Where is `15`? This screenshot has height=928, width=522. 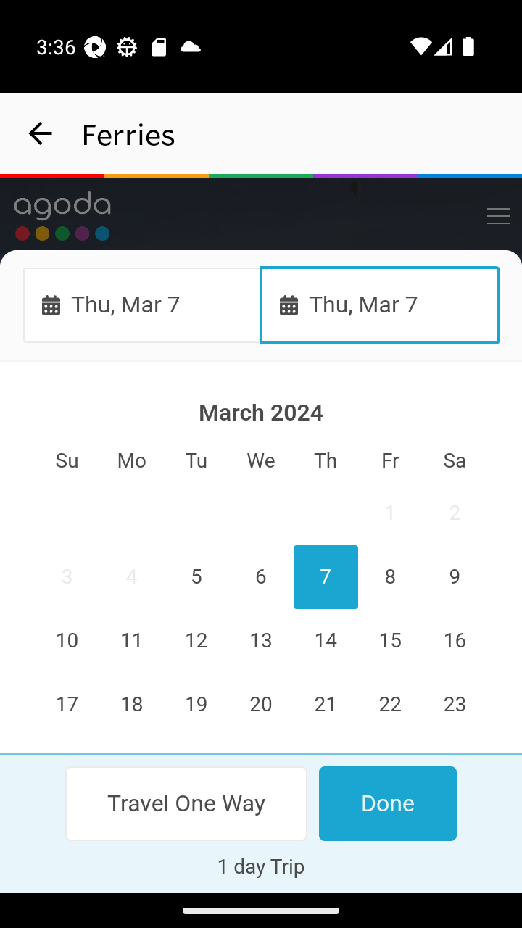
15 is located at coordinates (389, 641).